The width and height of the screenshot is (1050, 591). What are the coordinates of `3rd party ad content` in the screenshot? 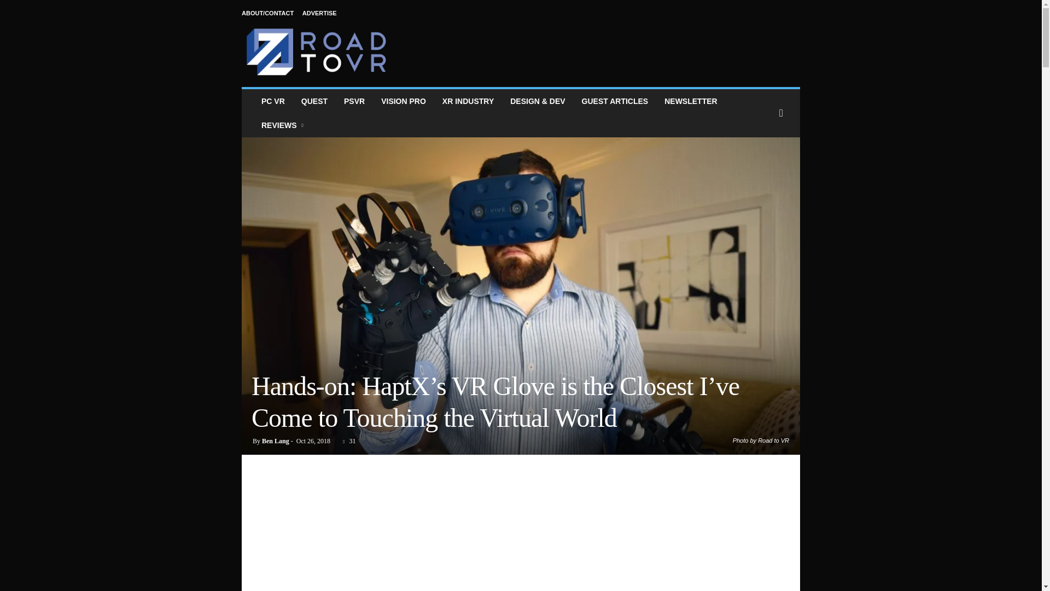 It's located at (521, 525).